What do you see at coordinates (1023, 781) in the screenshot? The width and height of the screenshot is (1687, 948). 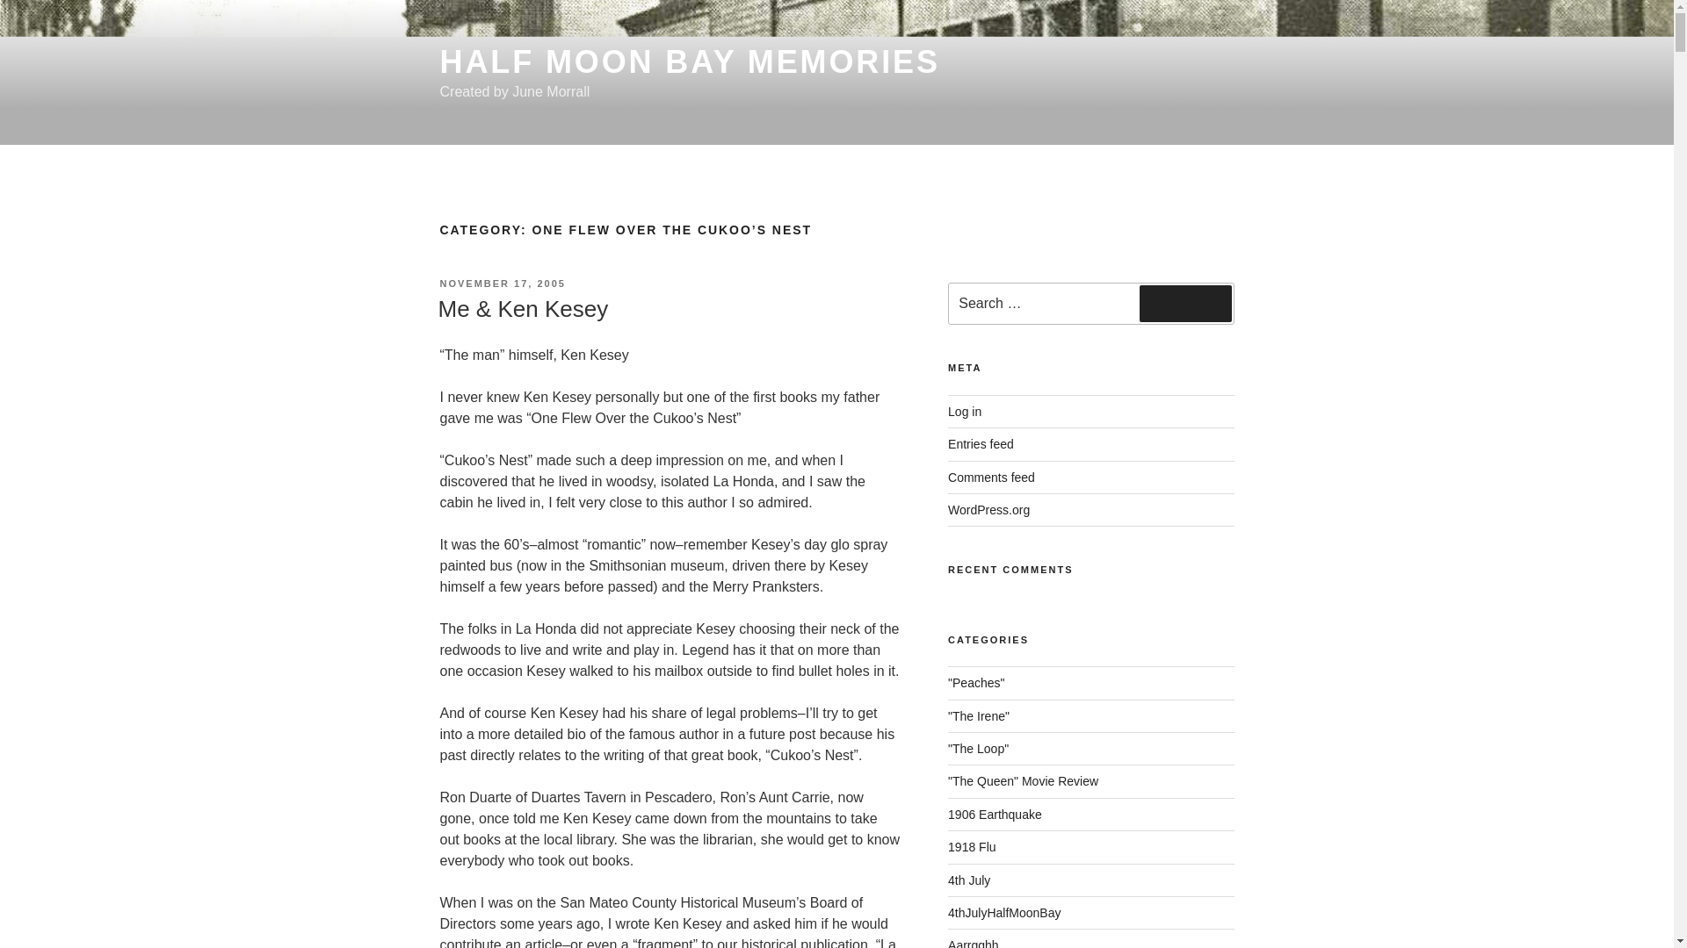 I see `"The Queen" Movie Review` at bounding box center [1023, 781].